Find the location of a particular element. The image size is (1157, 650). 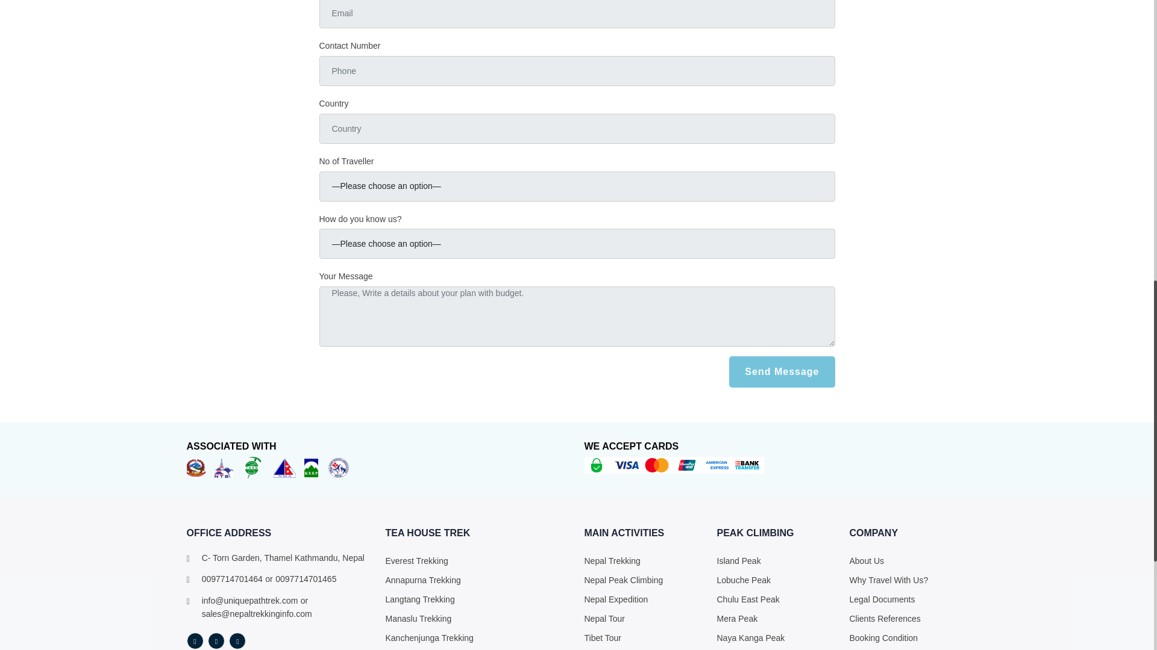

Nepal Mountaineering Association is located at coordinates (284, 467).